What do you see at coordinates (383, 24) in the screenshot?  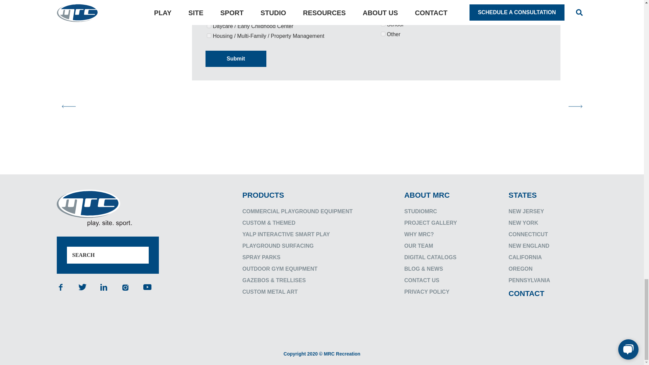 I see `Schools` at bounding box center [383, 24].